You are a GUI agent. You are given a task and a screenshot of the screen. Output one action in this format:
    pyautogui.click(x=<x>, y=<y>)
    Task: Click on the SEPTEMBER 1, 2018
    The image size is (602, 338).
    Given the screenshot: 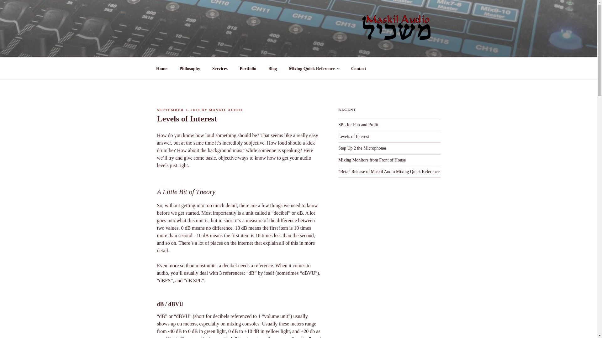 What is the action you would take?
    pyautogui.click(x=178, y=110)
    